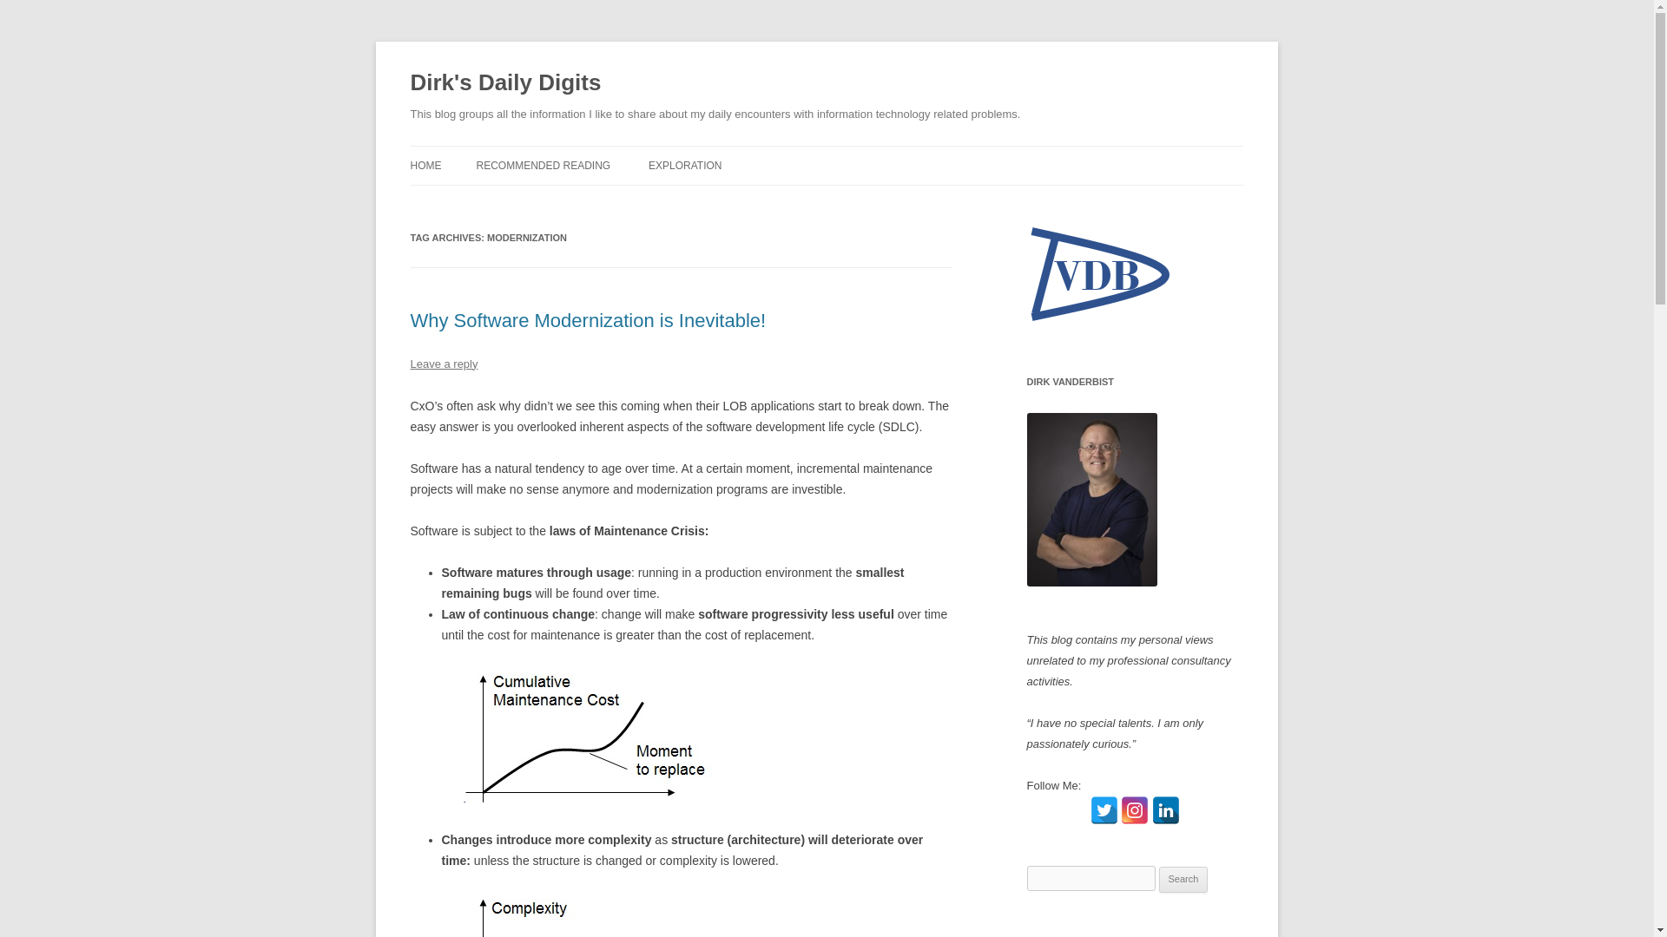  I want to click on LinkedIn, so click(1165, 810).